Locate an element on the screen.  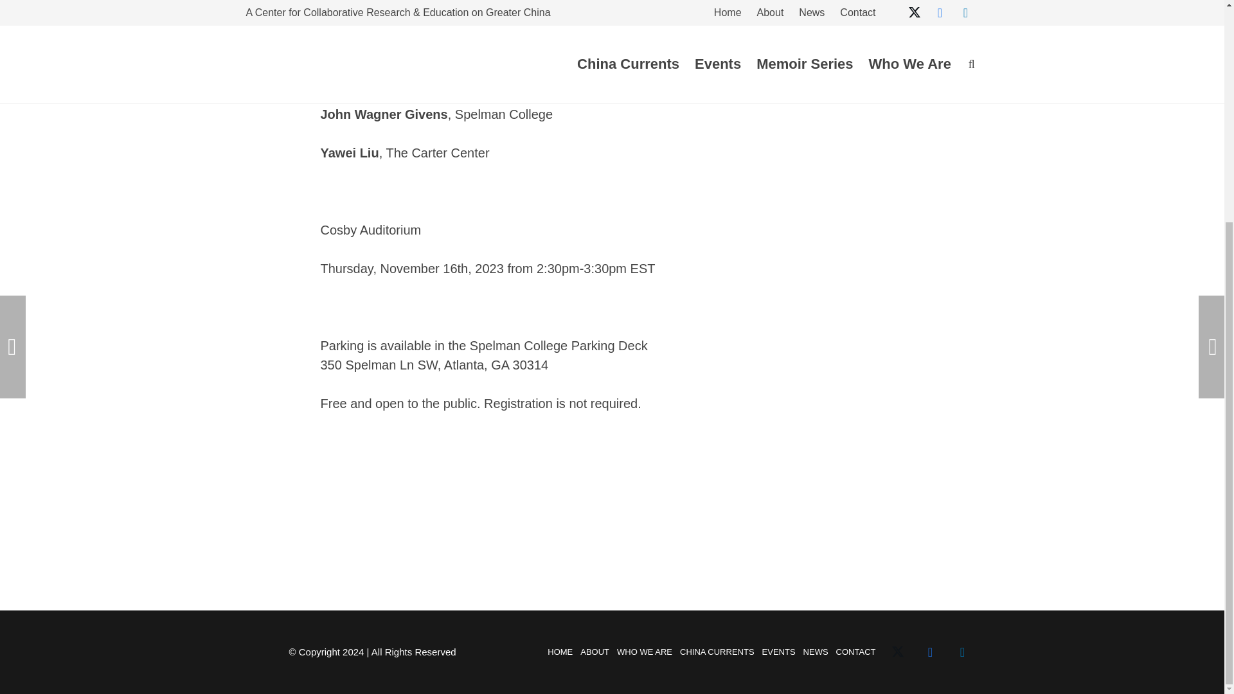
LinkedIn is located at coordinates (962, 652).